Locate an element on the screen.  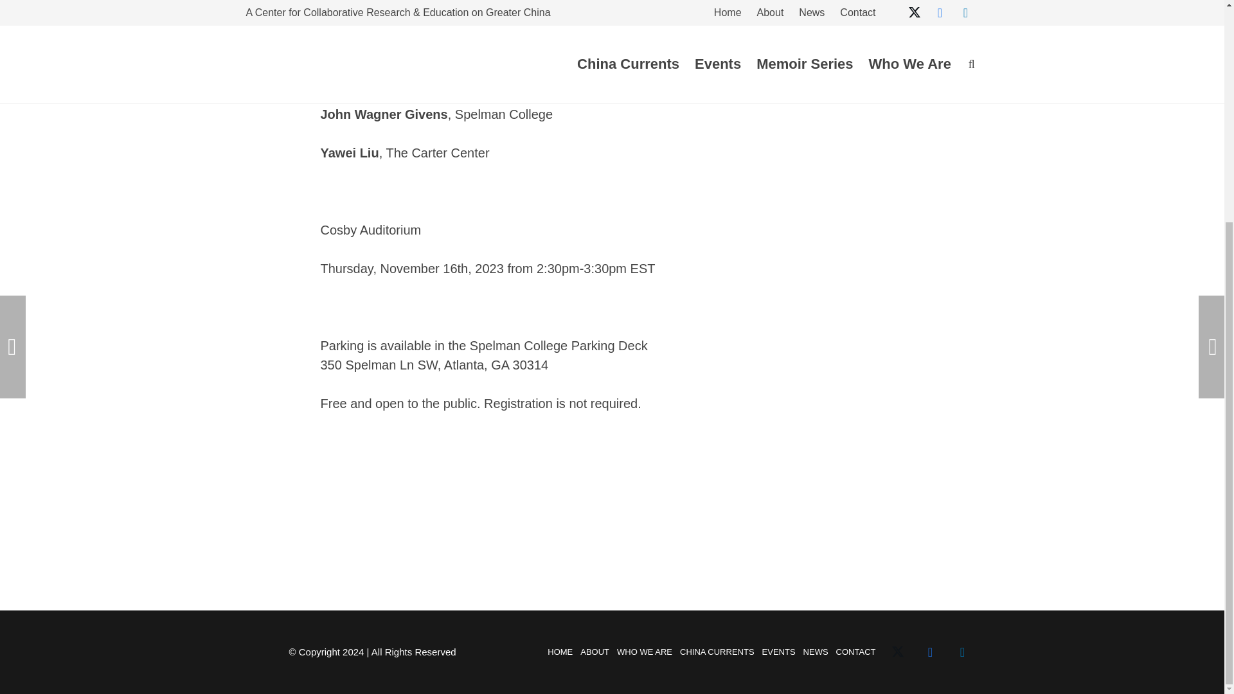
LinkedIn is located at coordinates (962, 652).